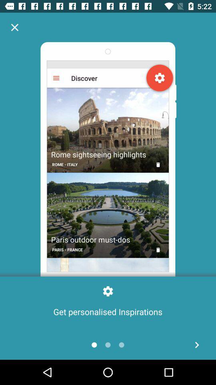 The image size is (216, 385). I want to click on exit the page, so click(14, 27).